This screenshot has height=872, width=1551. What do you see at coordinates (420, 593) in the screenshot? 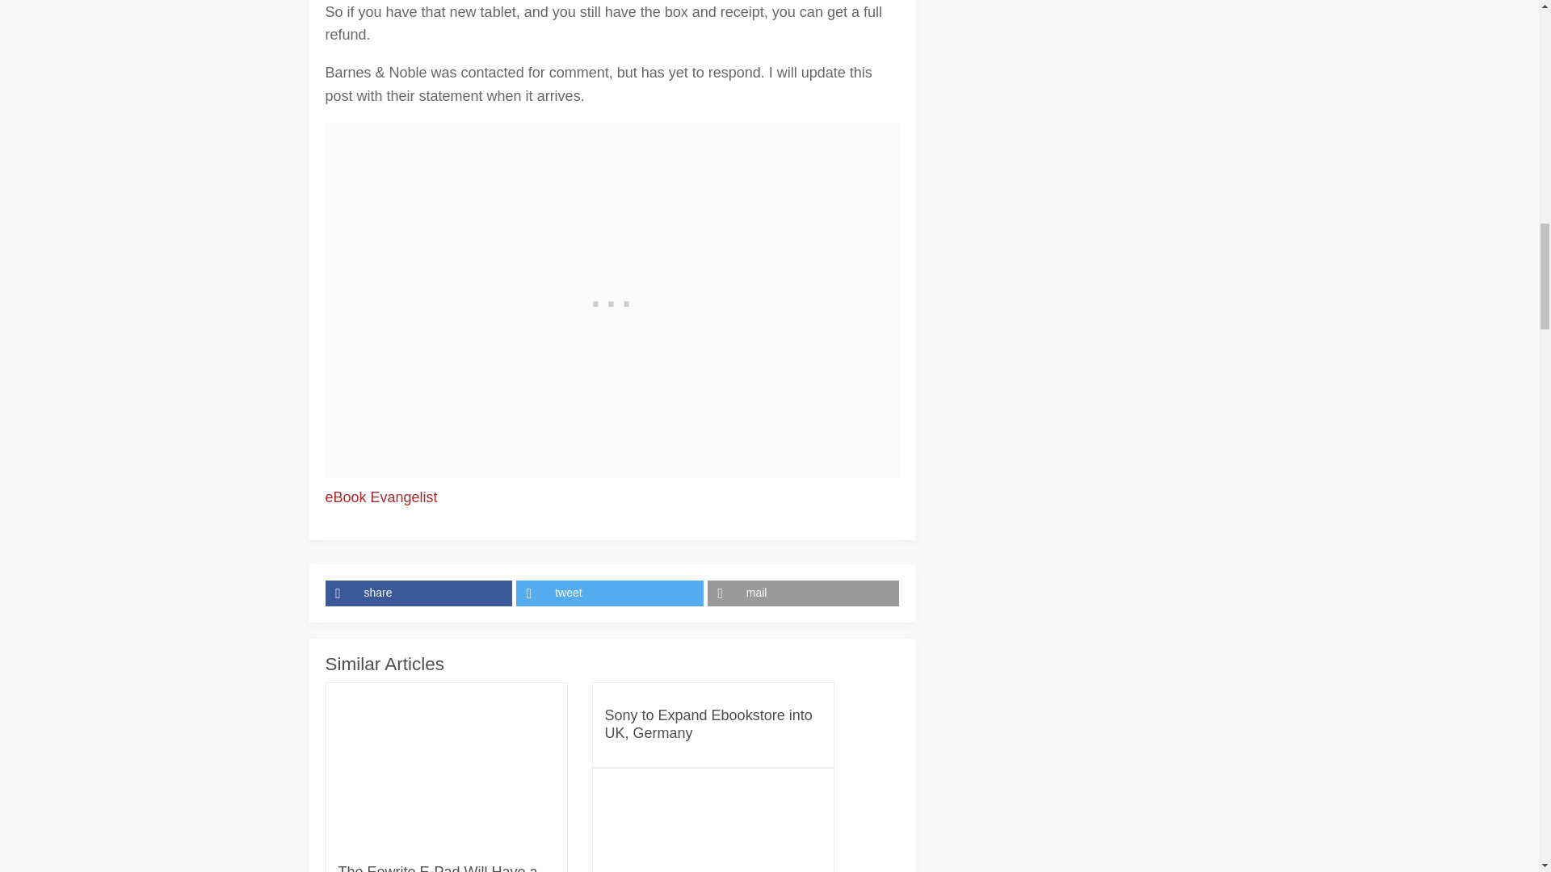
I see `share` at bounding box center [420, 593].